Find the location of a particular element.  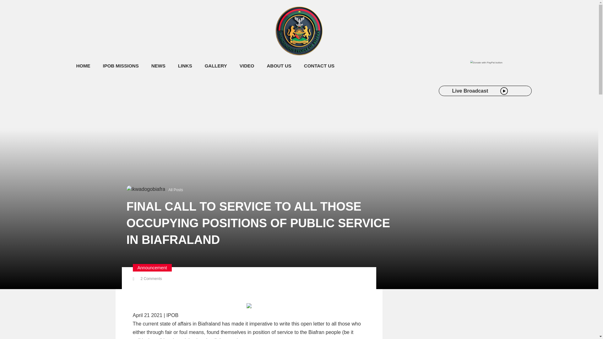

LINKS is located at coordinates (185, 66).